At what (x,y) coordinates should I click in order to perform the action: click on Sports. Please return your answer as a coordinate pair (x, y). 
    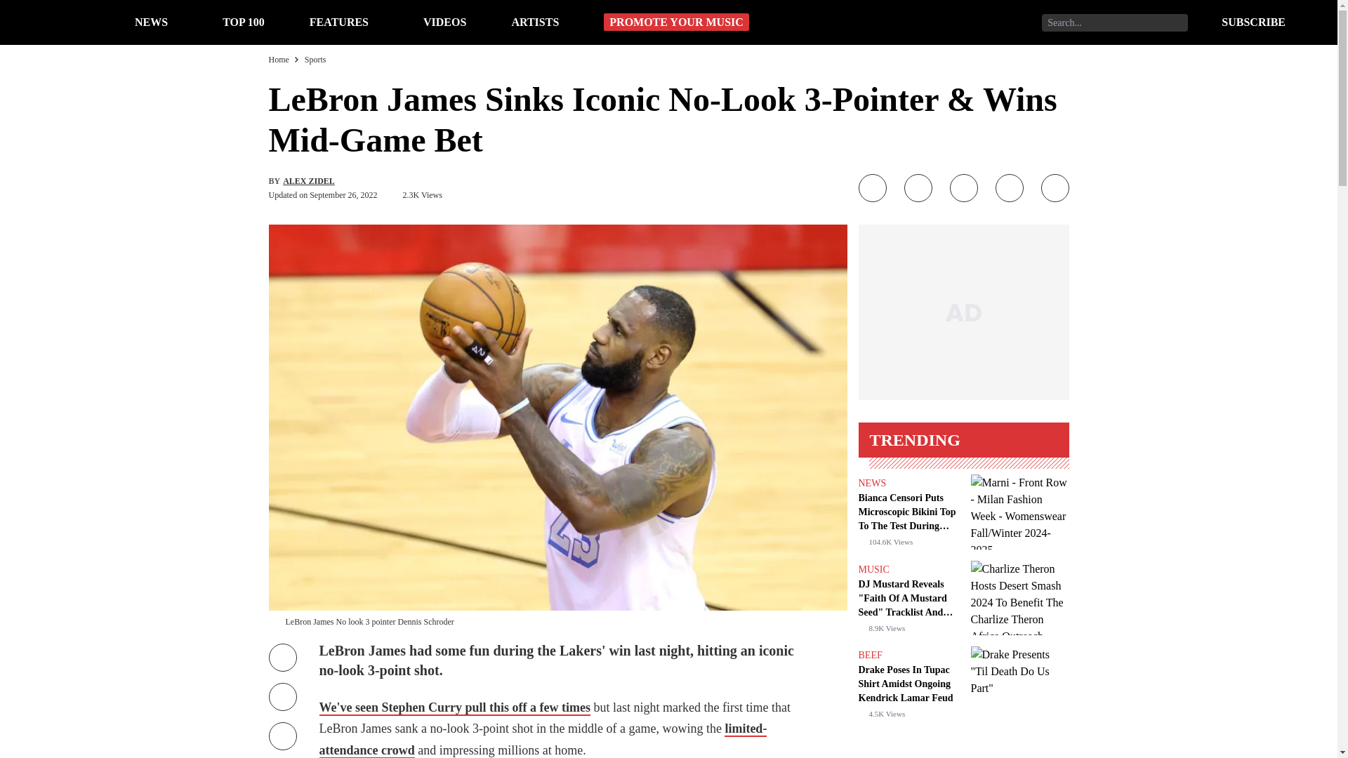
    Looking at the image, I should click on (315, 59).